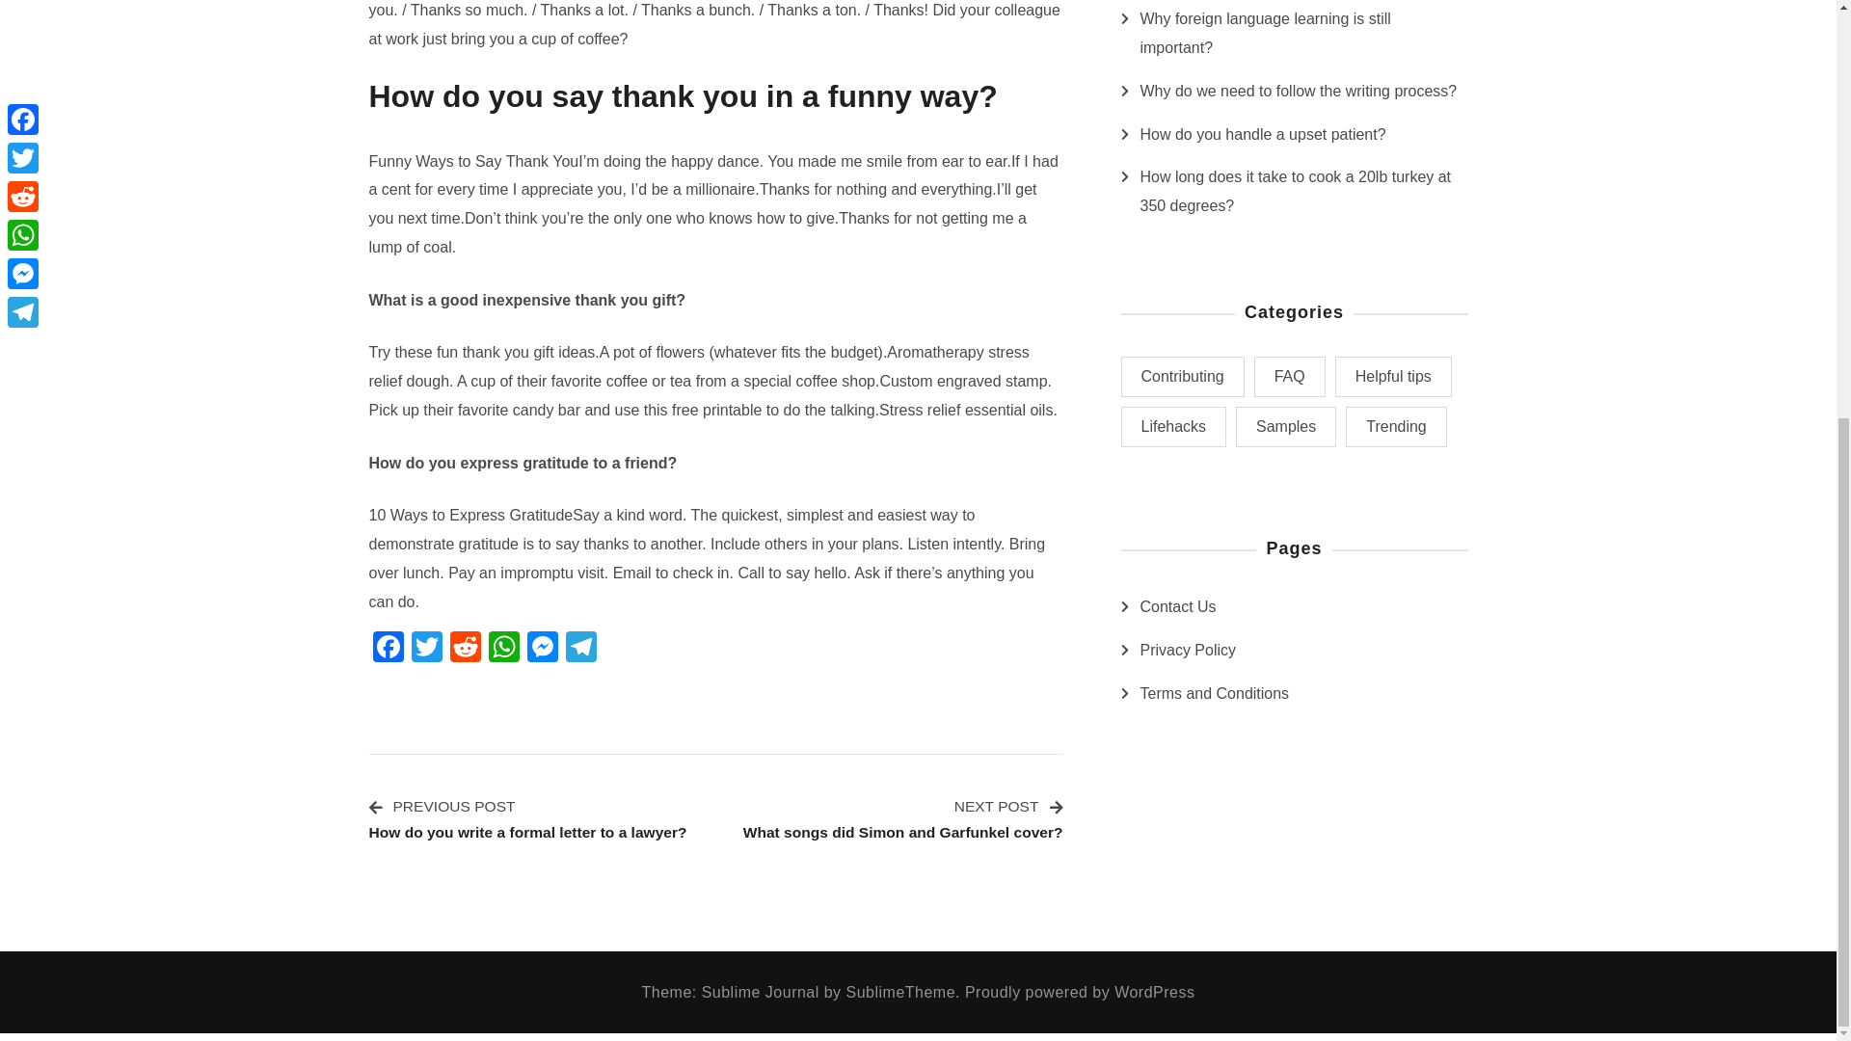  Describe the element at coordinates (1290, 376) in the screenshot. I see `FAQ` at that location.